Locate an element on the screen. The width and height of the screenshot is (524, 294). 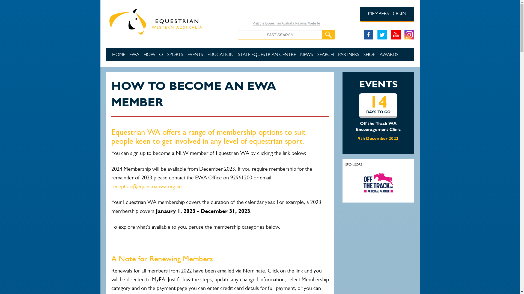
PARTNERS is located at coordinates (348, 54).